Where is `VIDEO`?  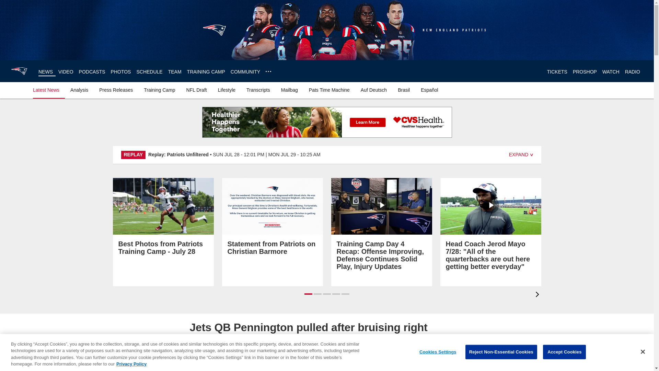 VIDEO is located at coordinates (66, 71).